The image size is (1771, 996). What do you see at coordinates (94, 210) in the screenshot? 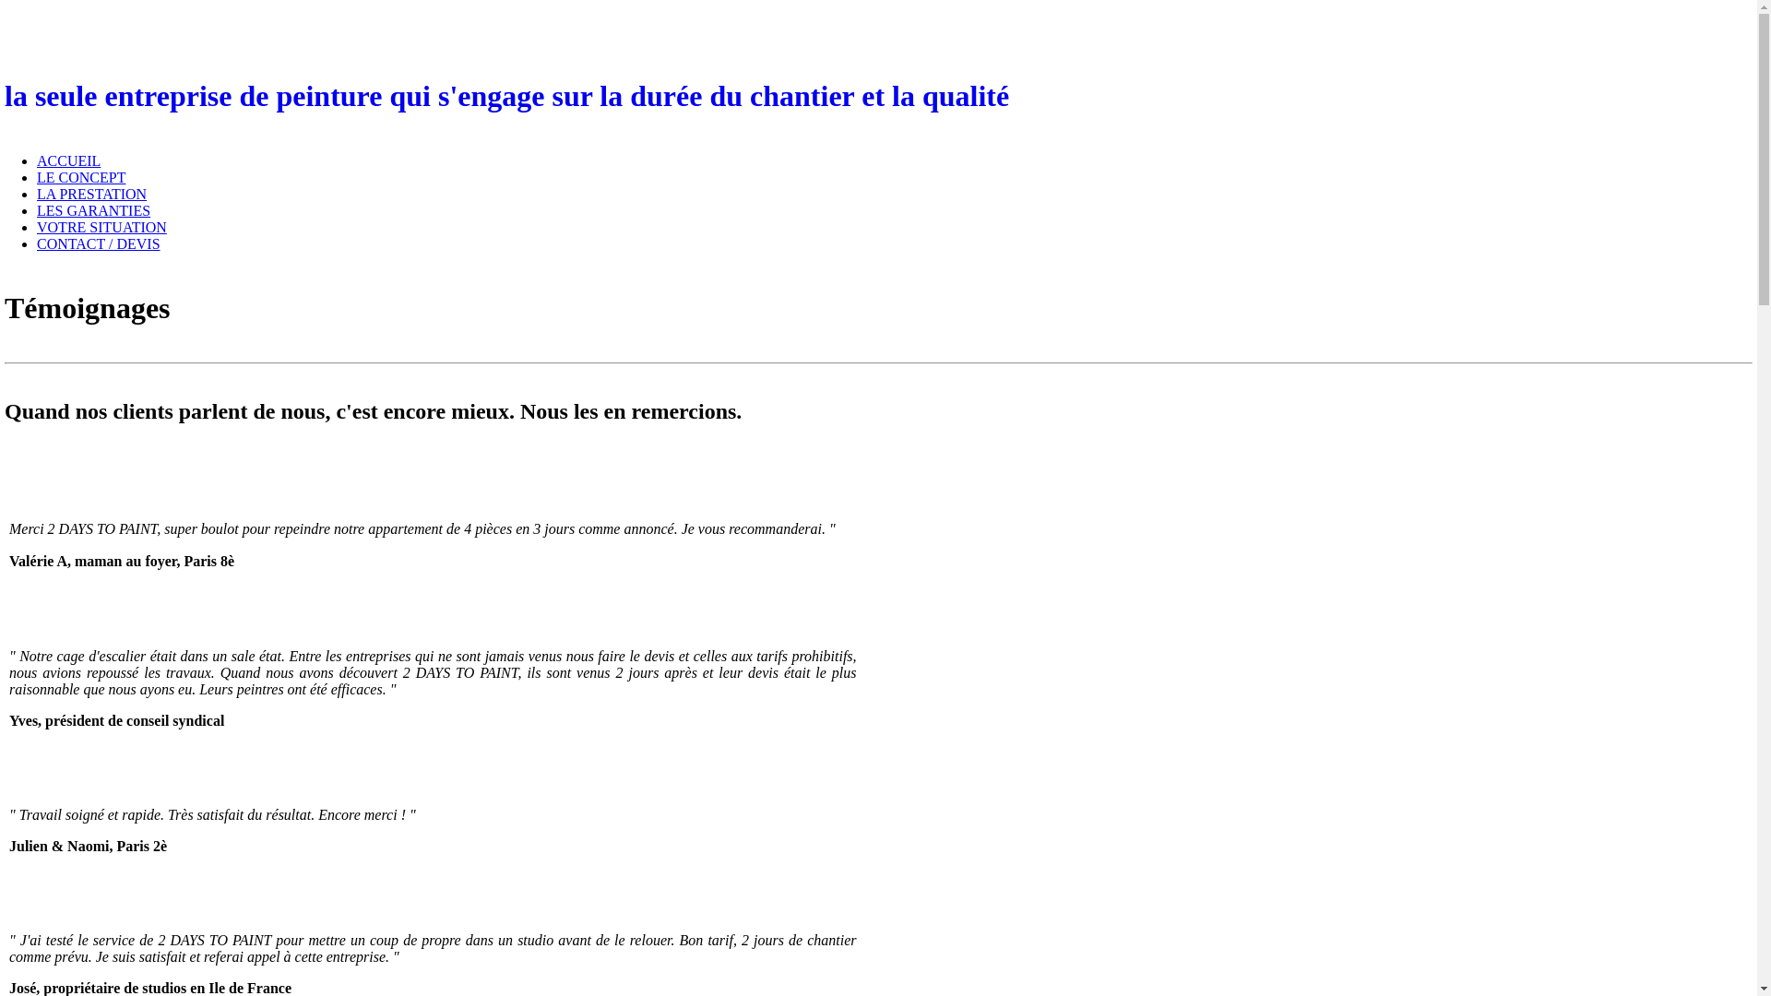
I see `LES GARANTIES` at bounding box center [94, 210].